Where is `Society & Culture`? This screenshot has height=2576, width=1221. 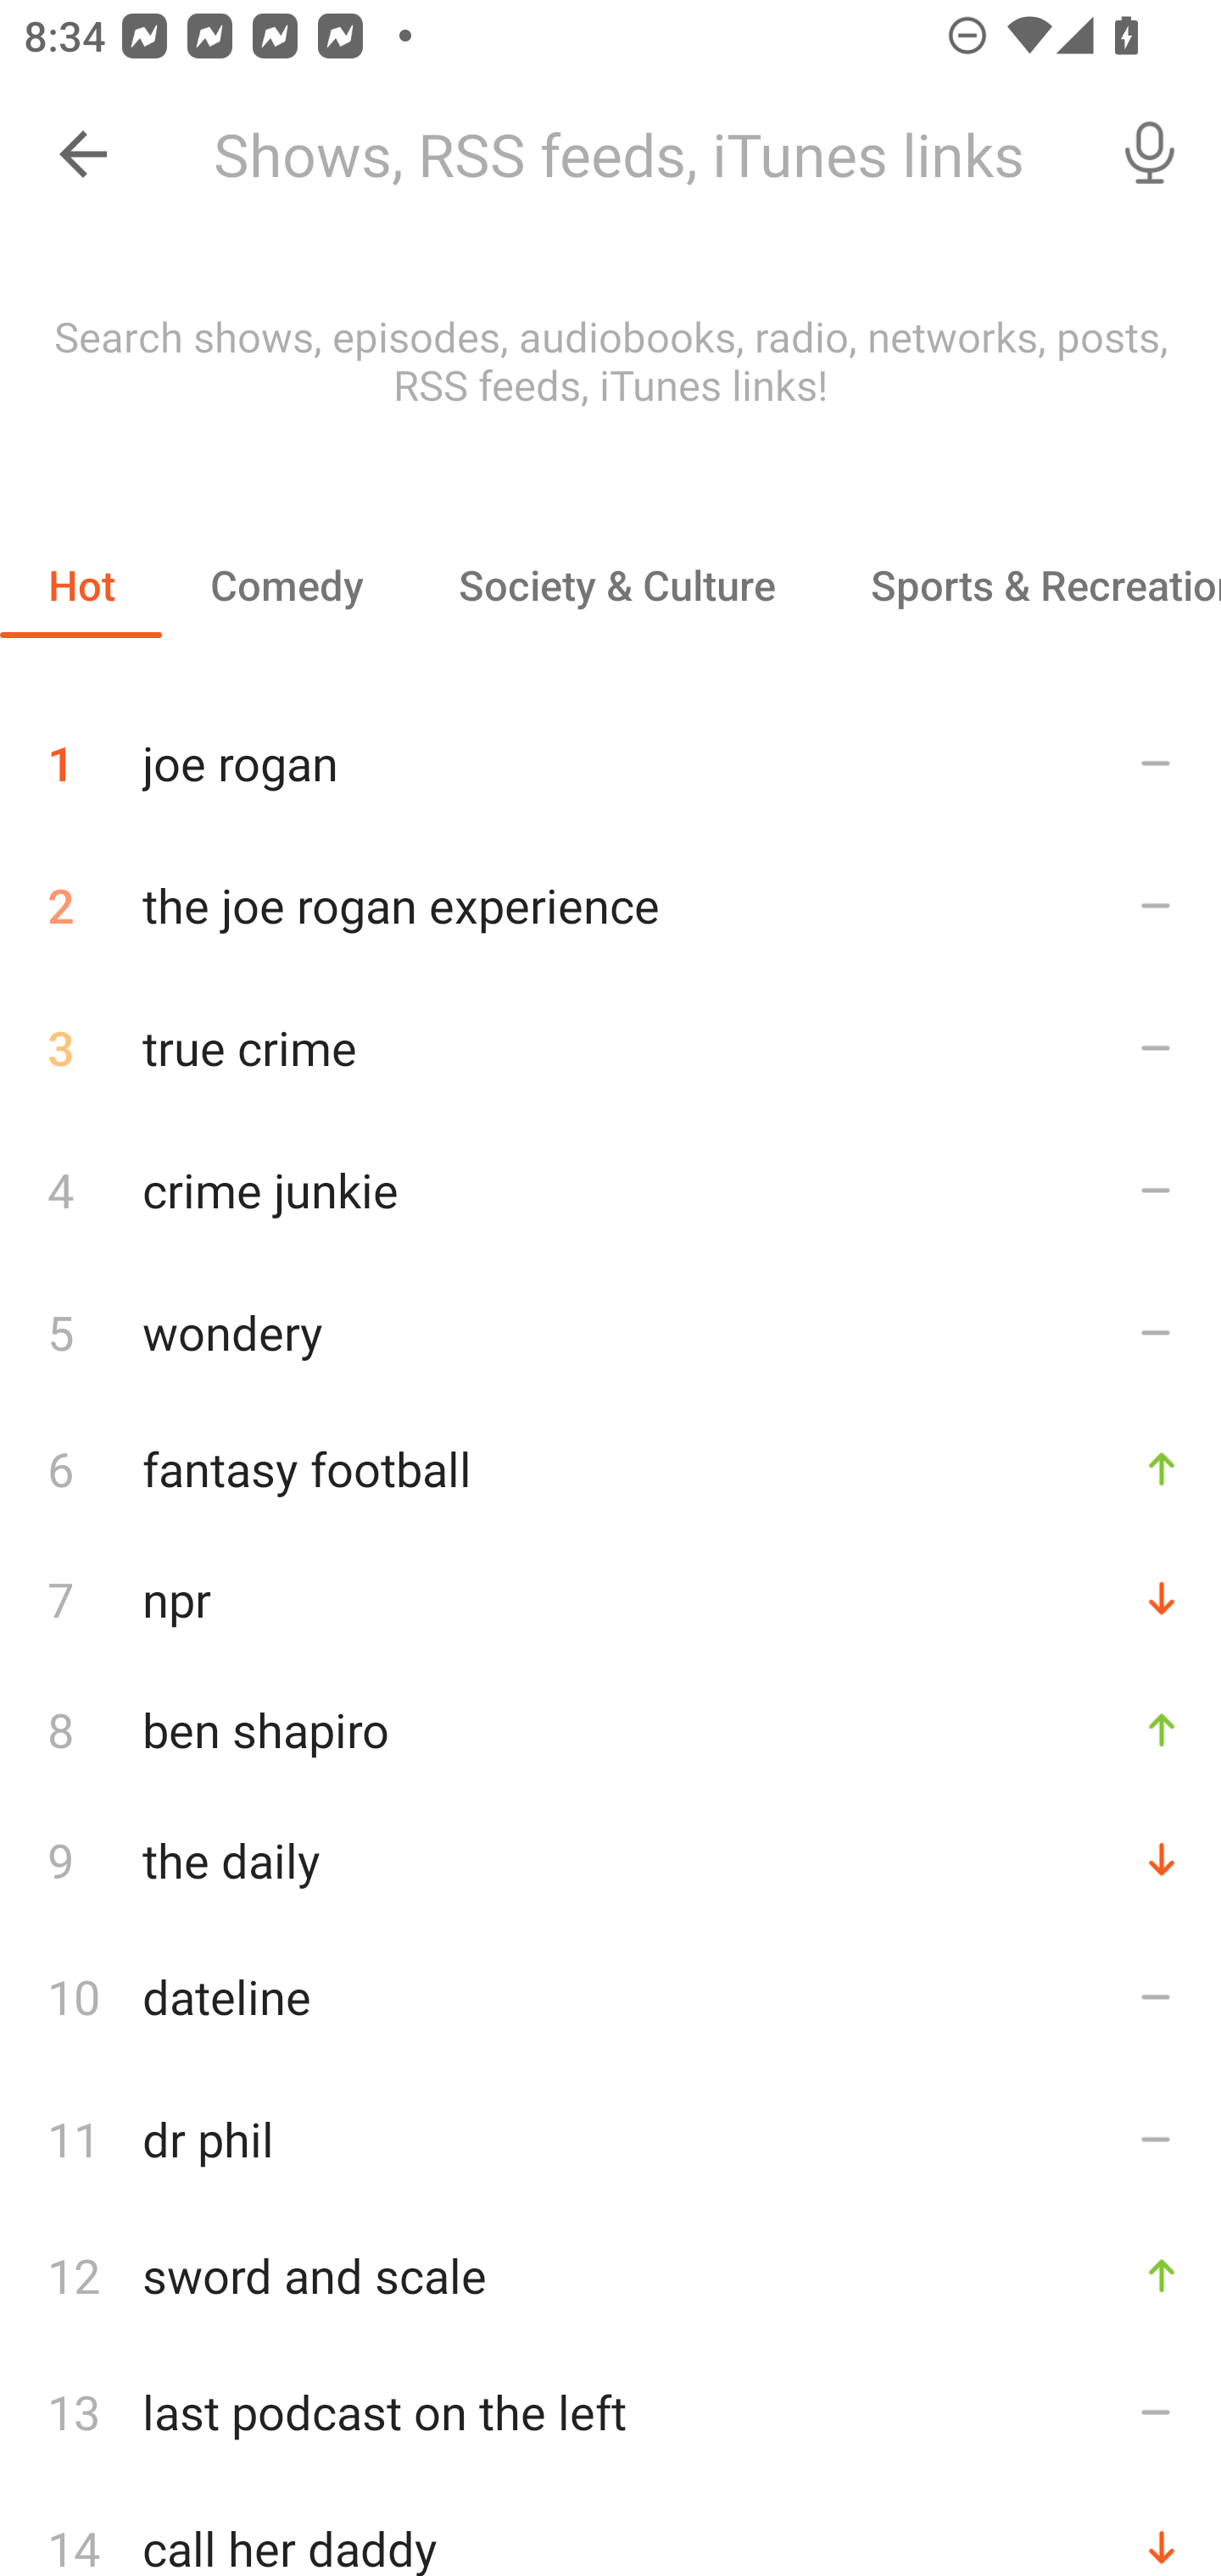
Society & Culture is located at coordinates (616, 585).